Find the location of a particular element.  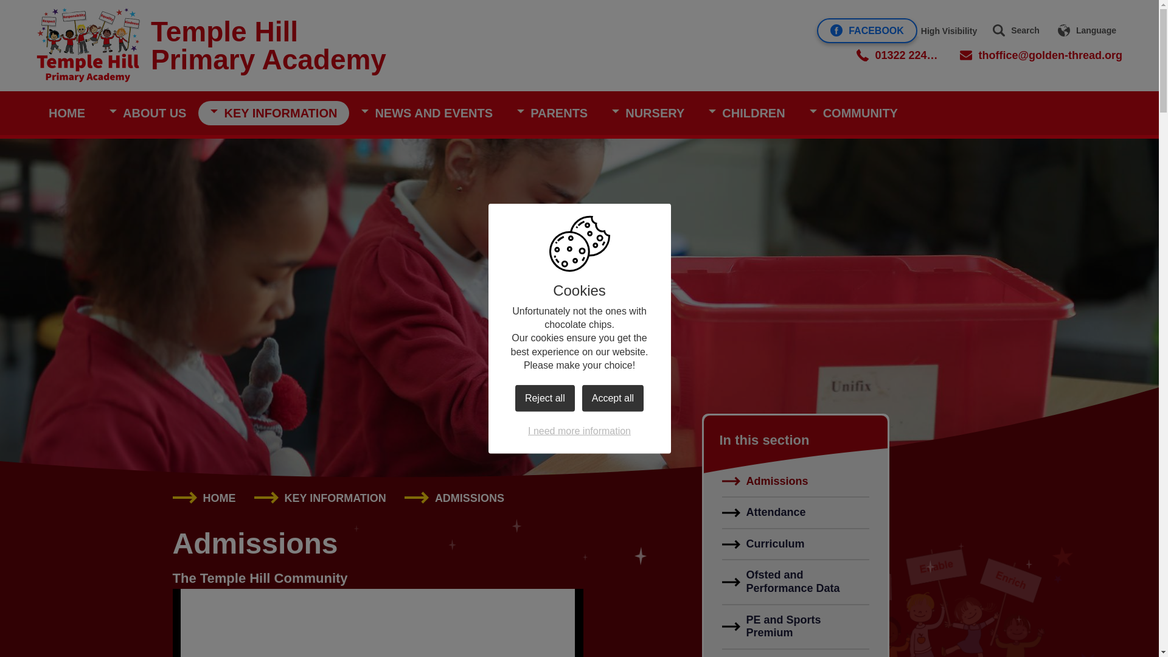

FACEBOOK is located at coordinates (866, 30).